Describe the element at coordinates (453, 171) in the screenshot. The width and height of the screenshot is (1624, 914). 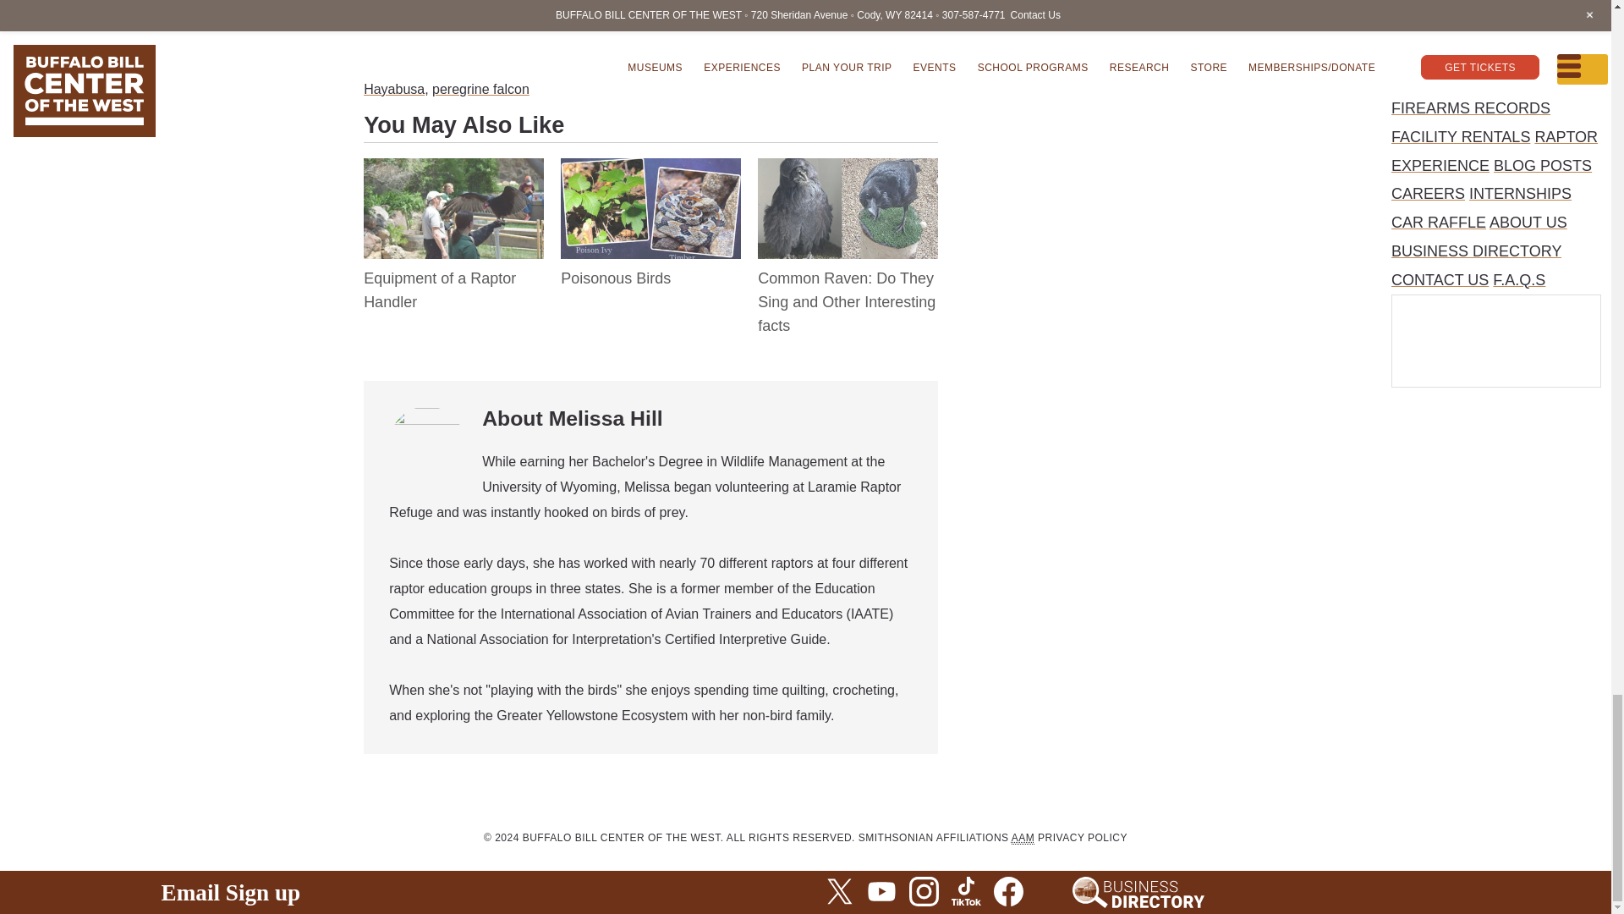
I see `Permanent Link to Equipment of a Raptor Handler` at that location.